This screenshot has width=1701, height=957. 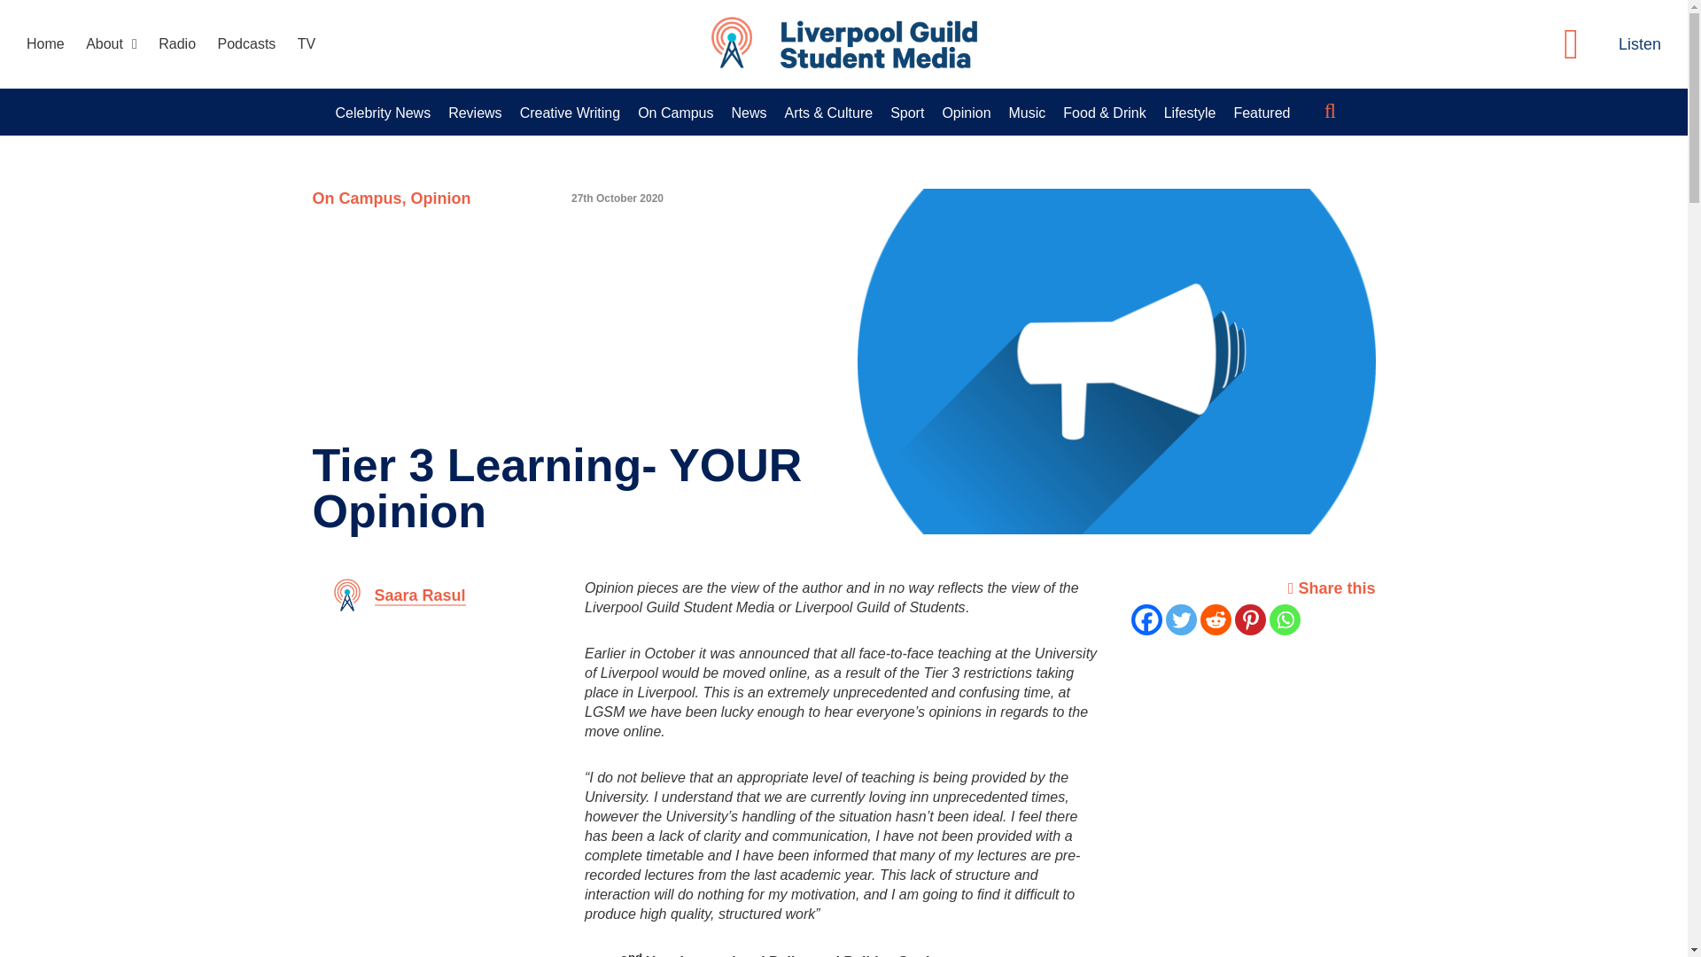 I want to click on On Campus, so click(x=675, y=113).